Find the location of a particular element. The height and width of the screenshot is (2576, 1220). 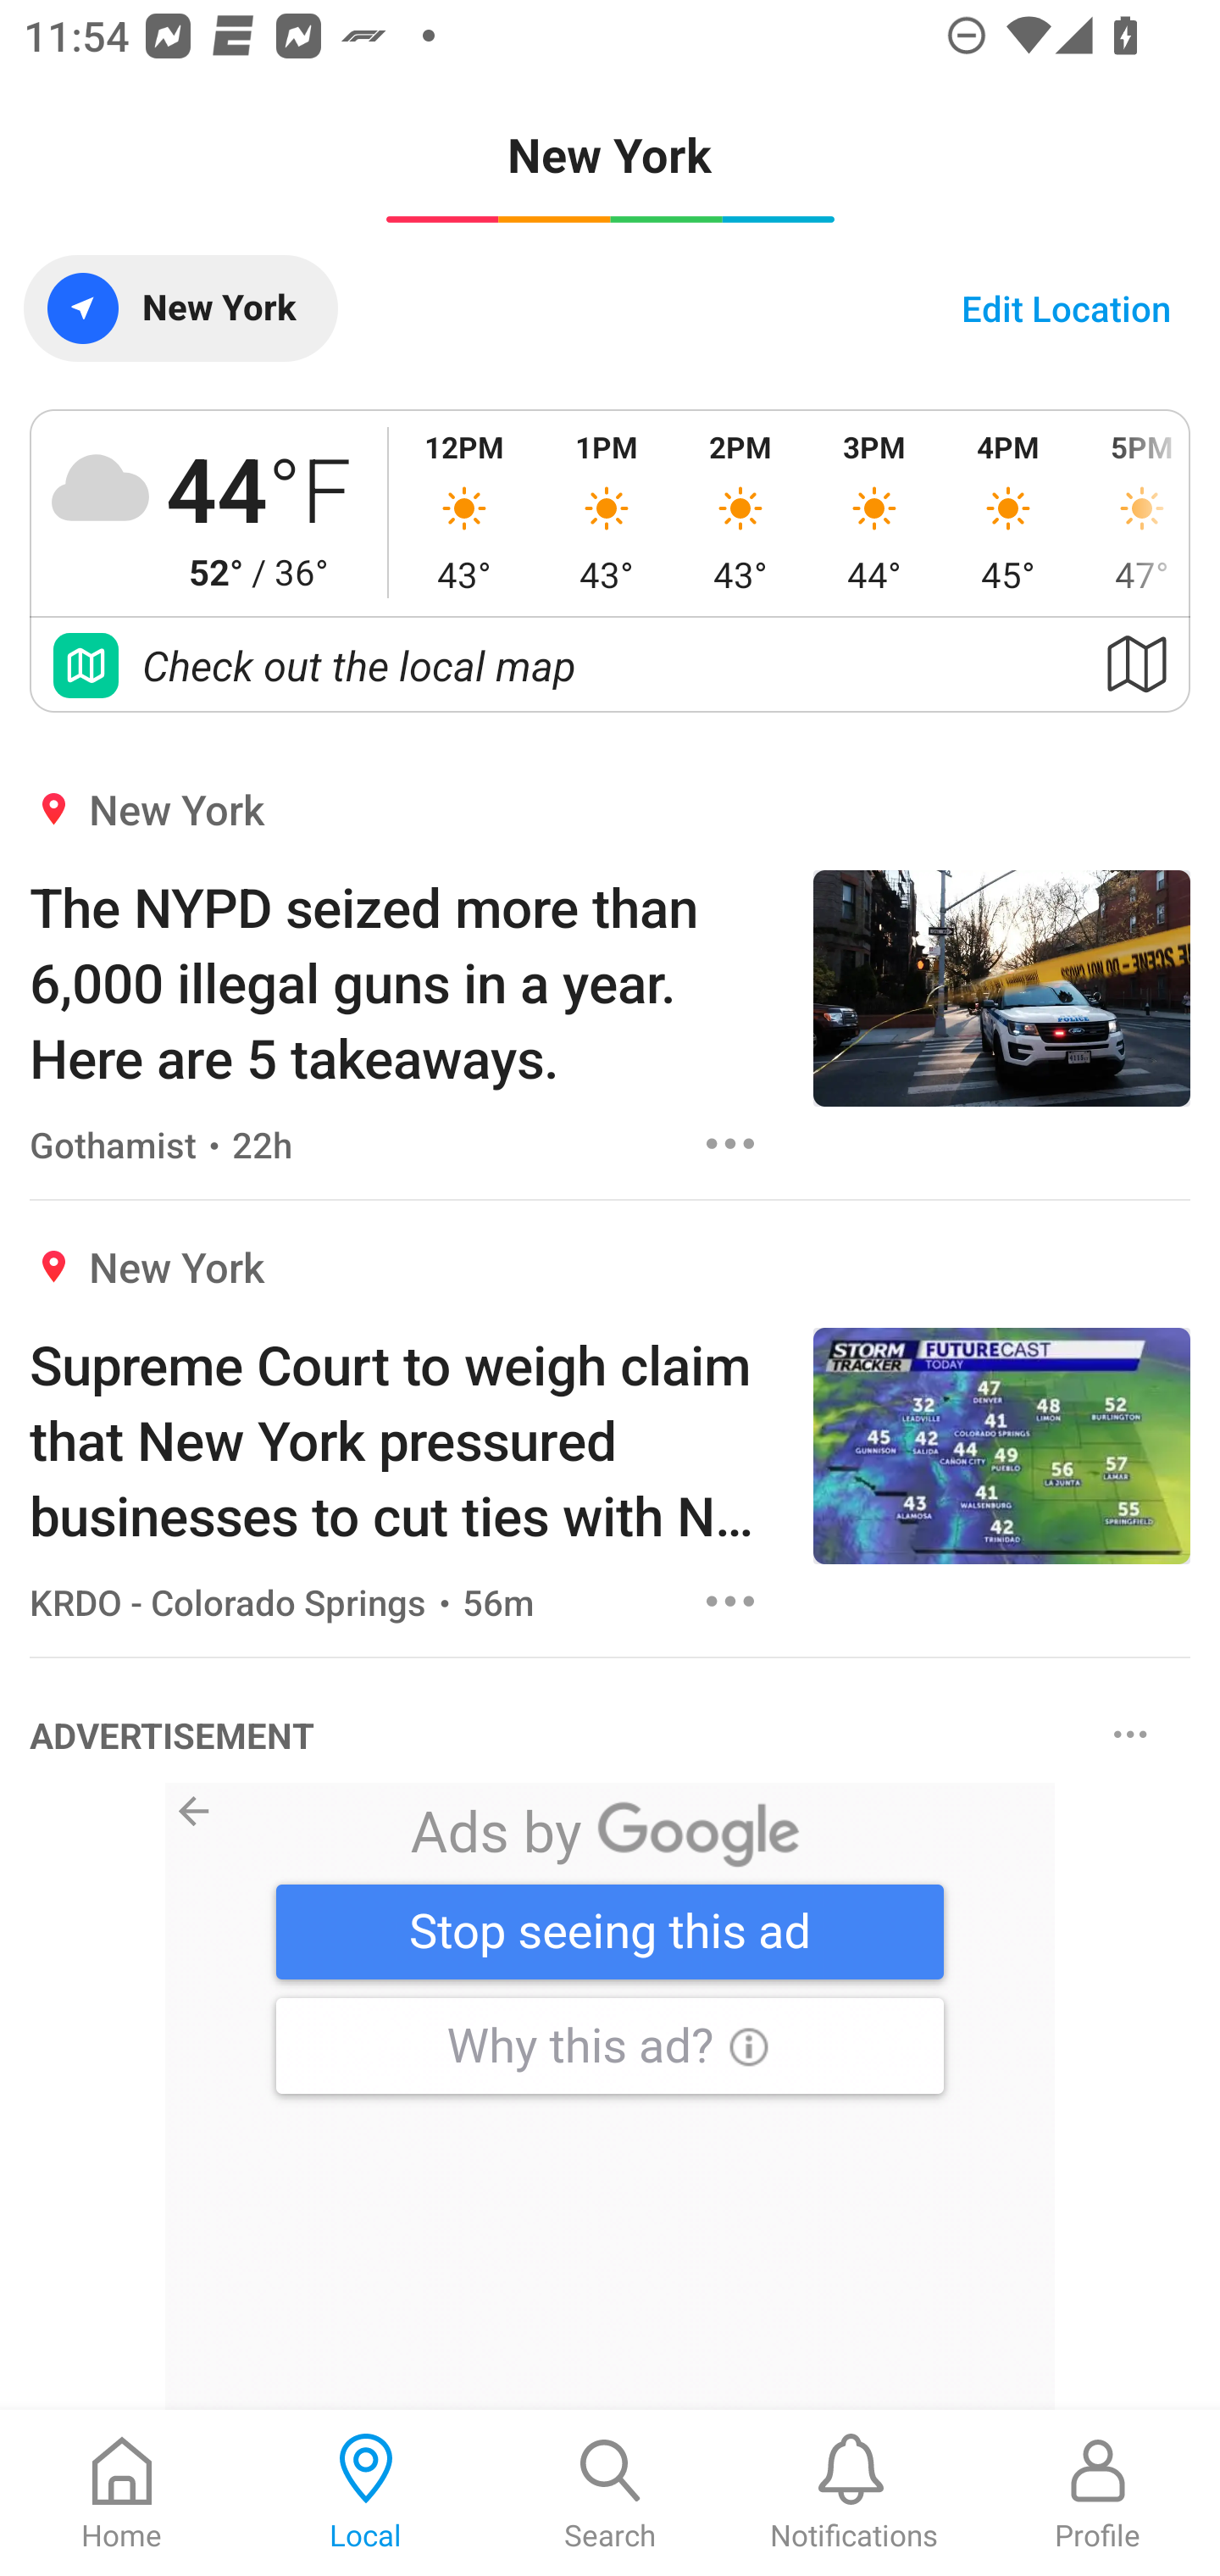

28 is located at coordinates (610, 2096).